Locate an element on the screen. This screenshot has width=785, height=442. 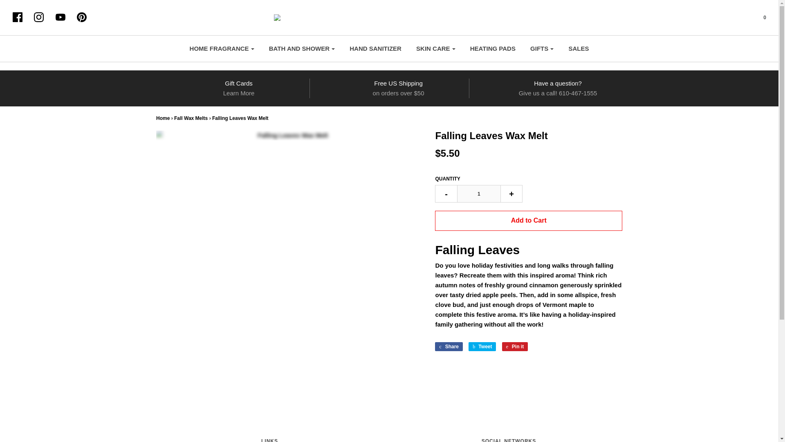
Cart is located at coordinates (759, 17).